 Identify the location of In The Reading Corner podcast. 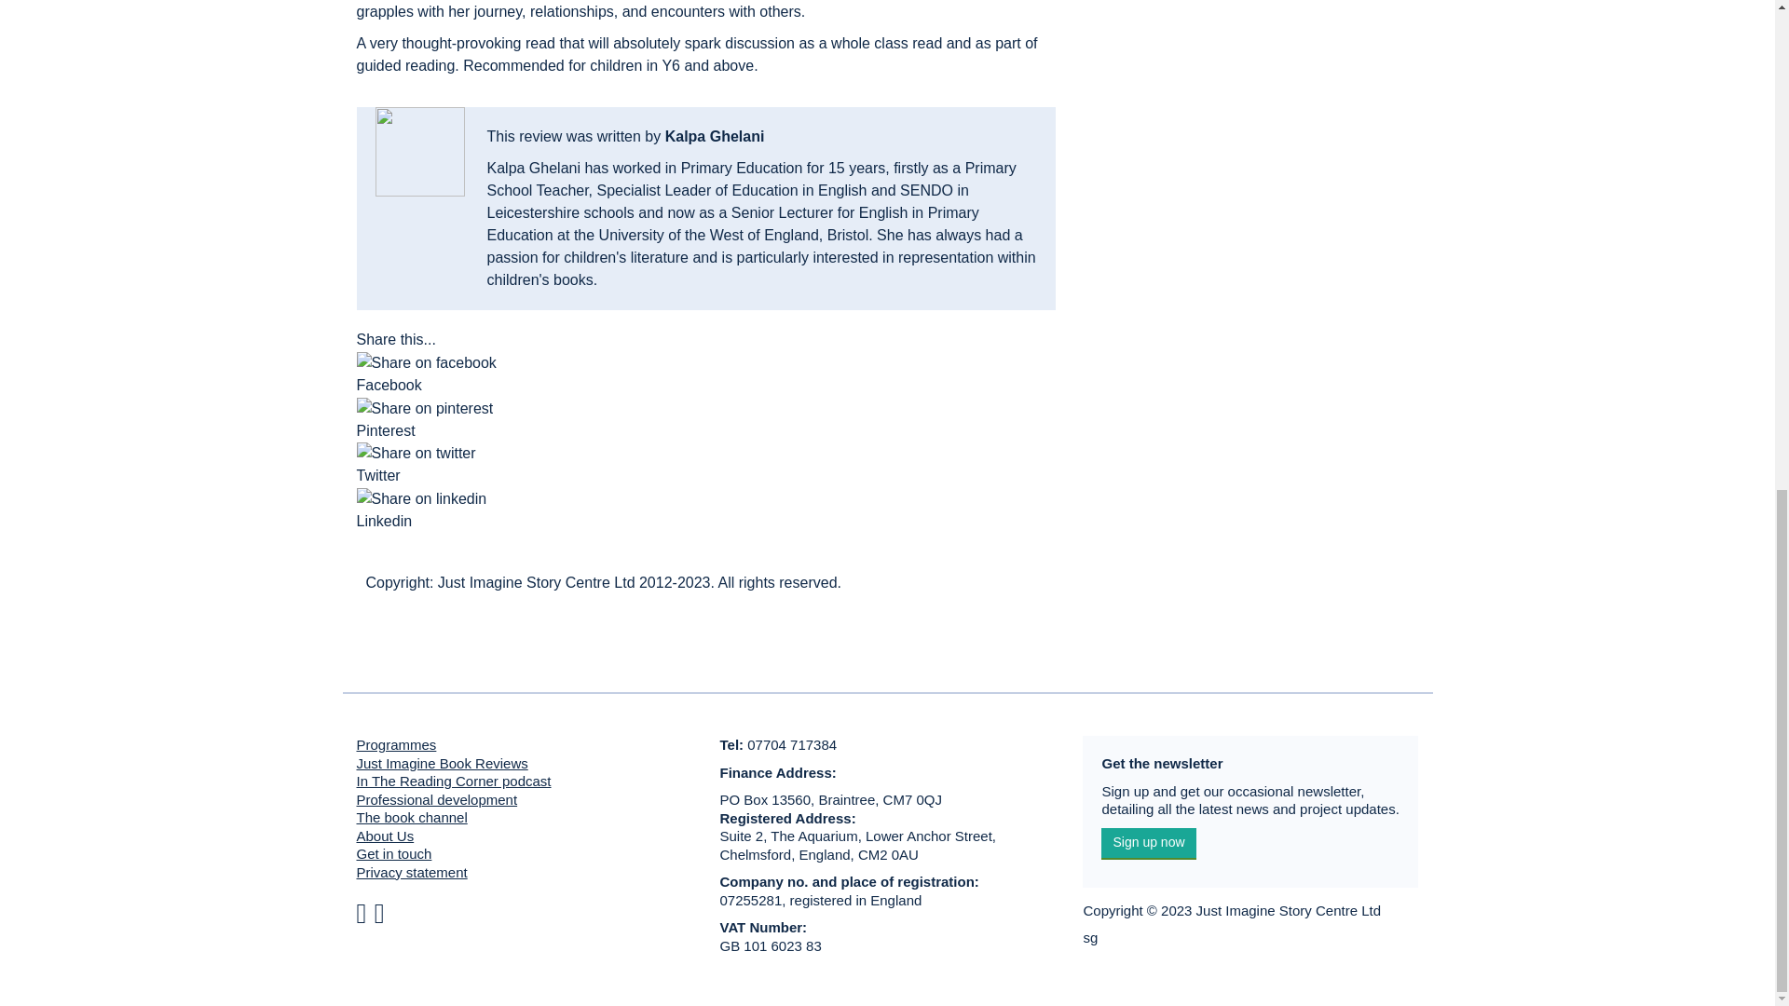
(453, 781).